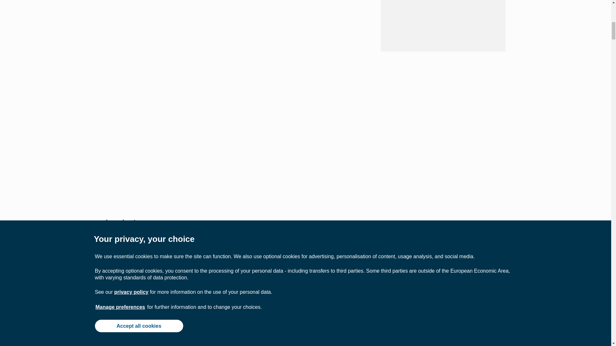 The height and width of the screenshot is (346, 616). I want to click on 2015, so click(149, 289).